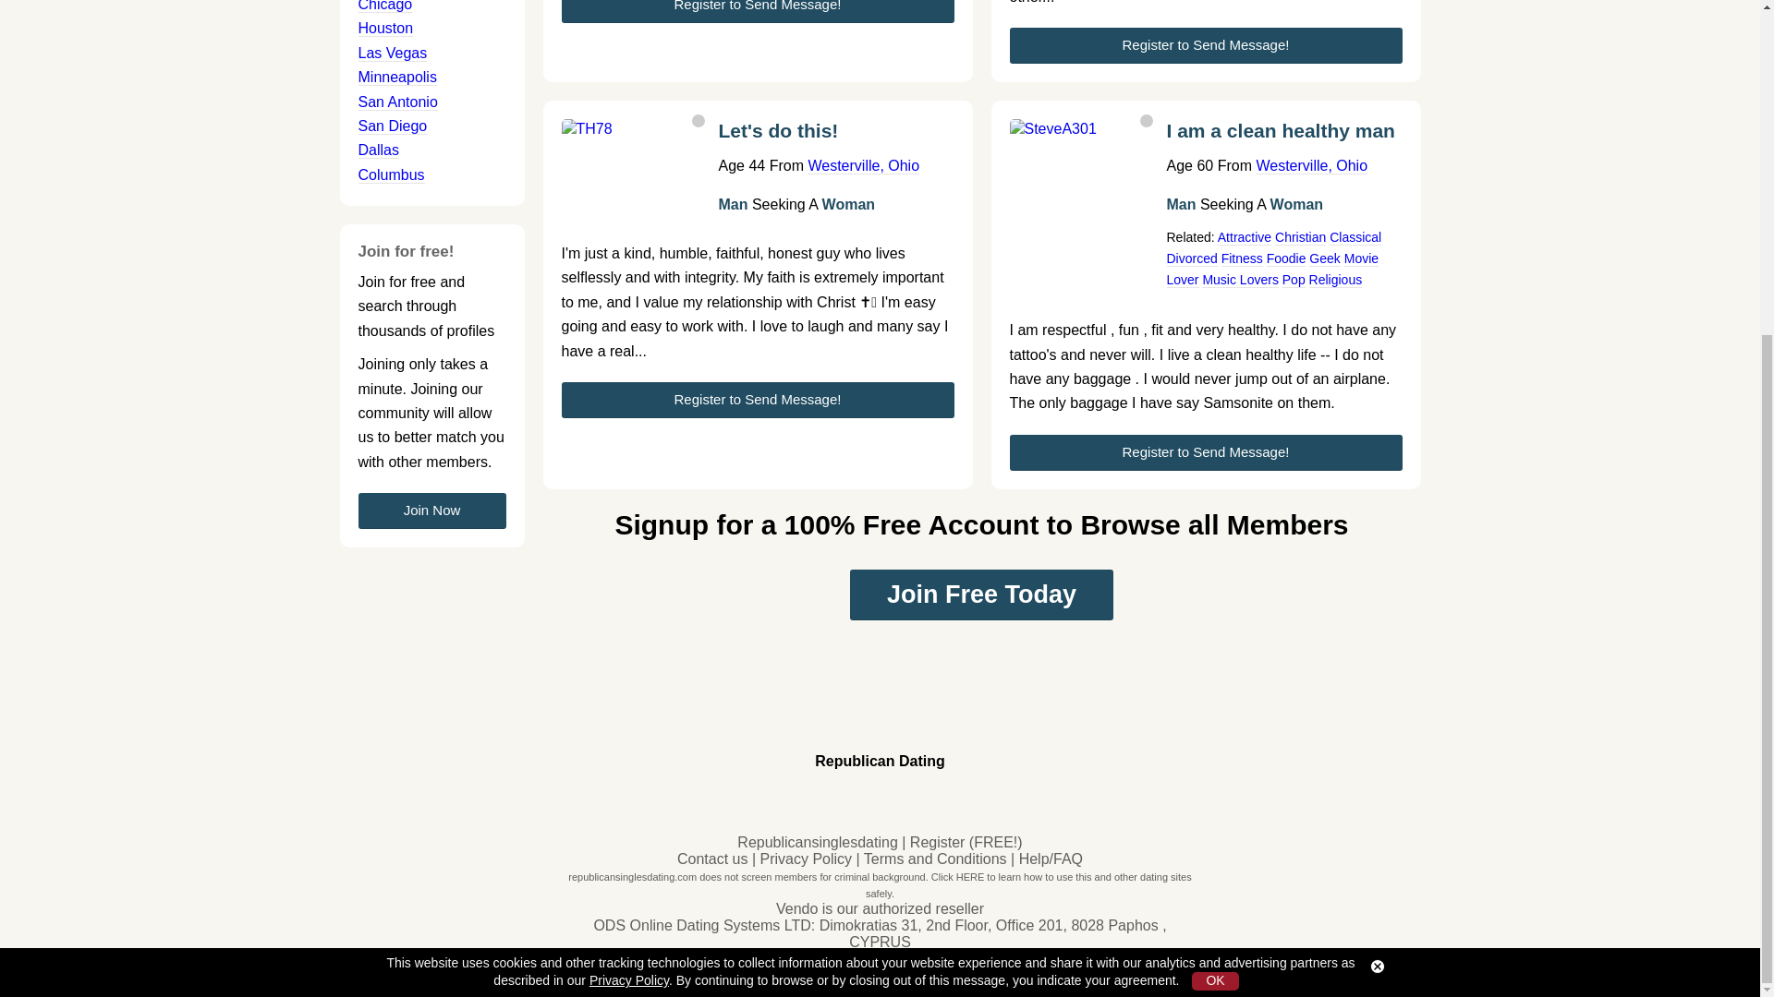 The image size is (1774, 997). I want to click on Minneapolis, so click(397, 77).